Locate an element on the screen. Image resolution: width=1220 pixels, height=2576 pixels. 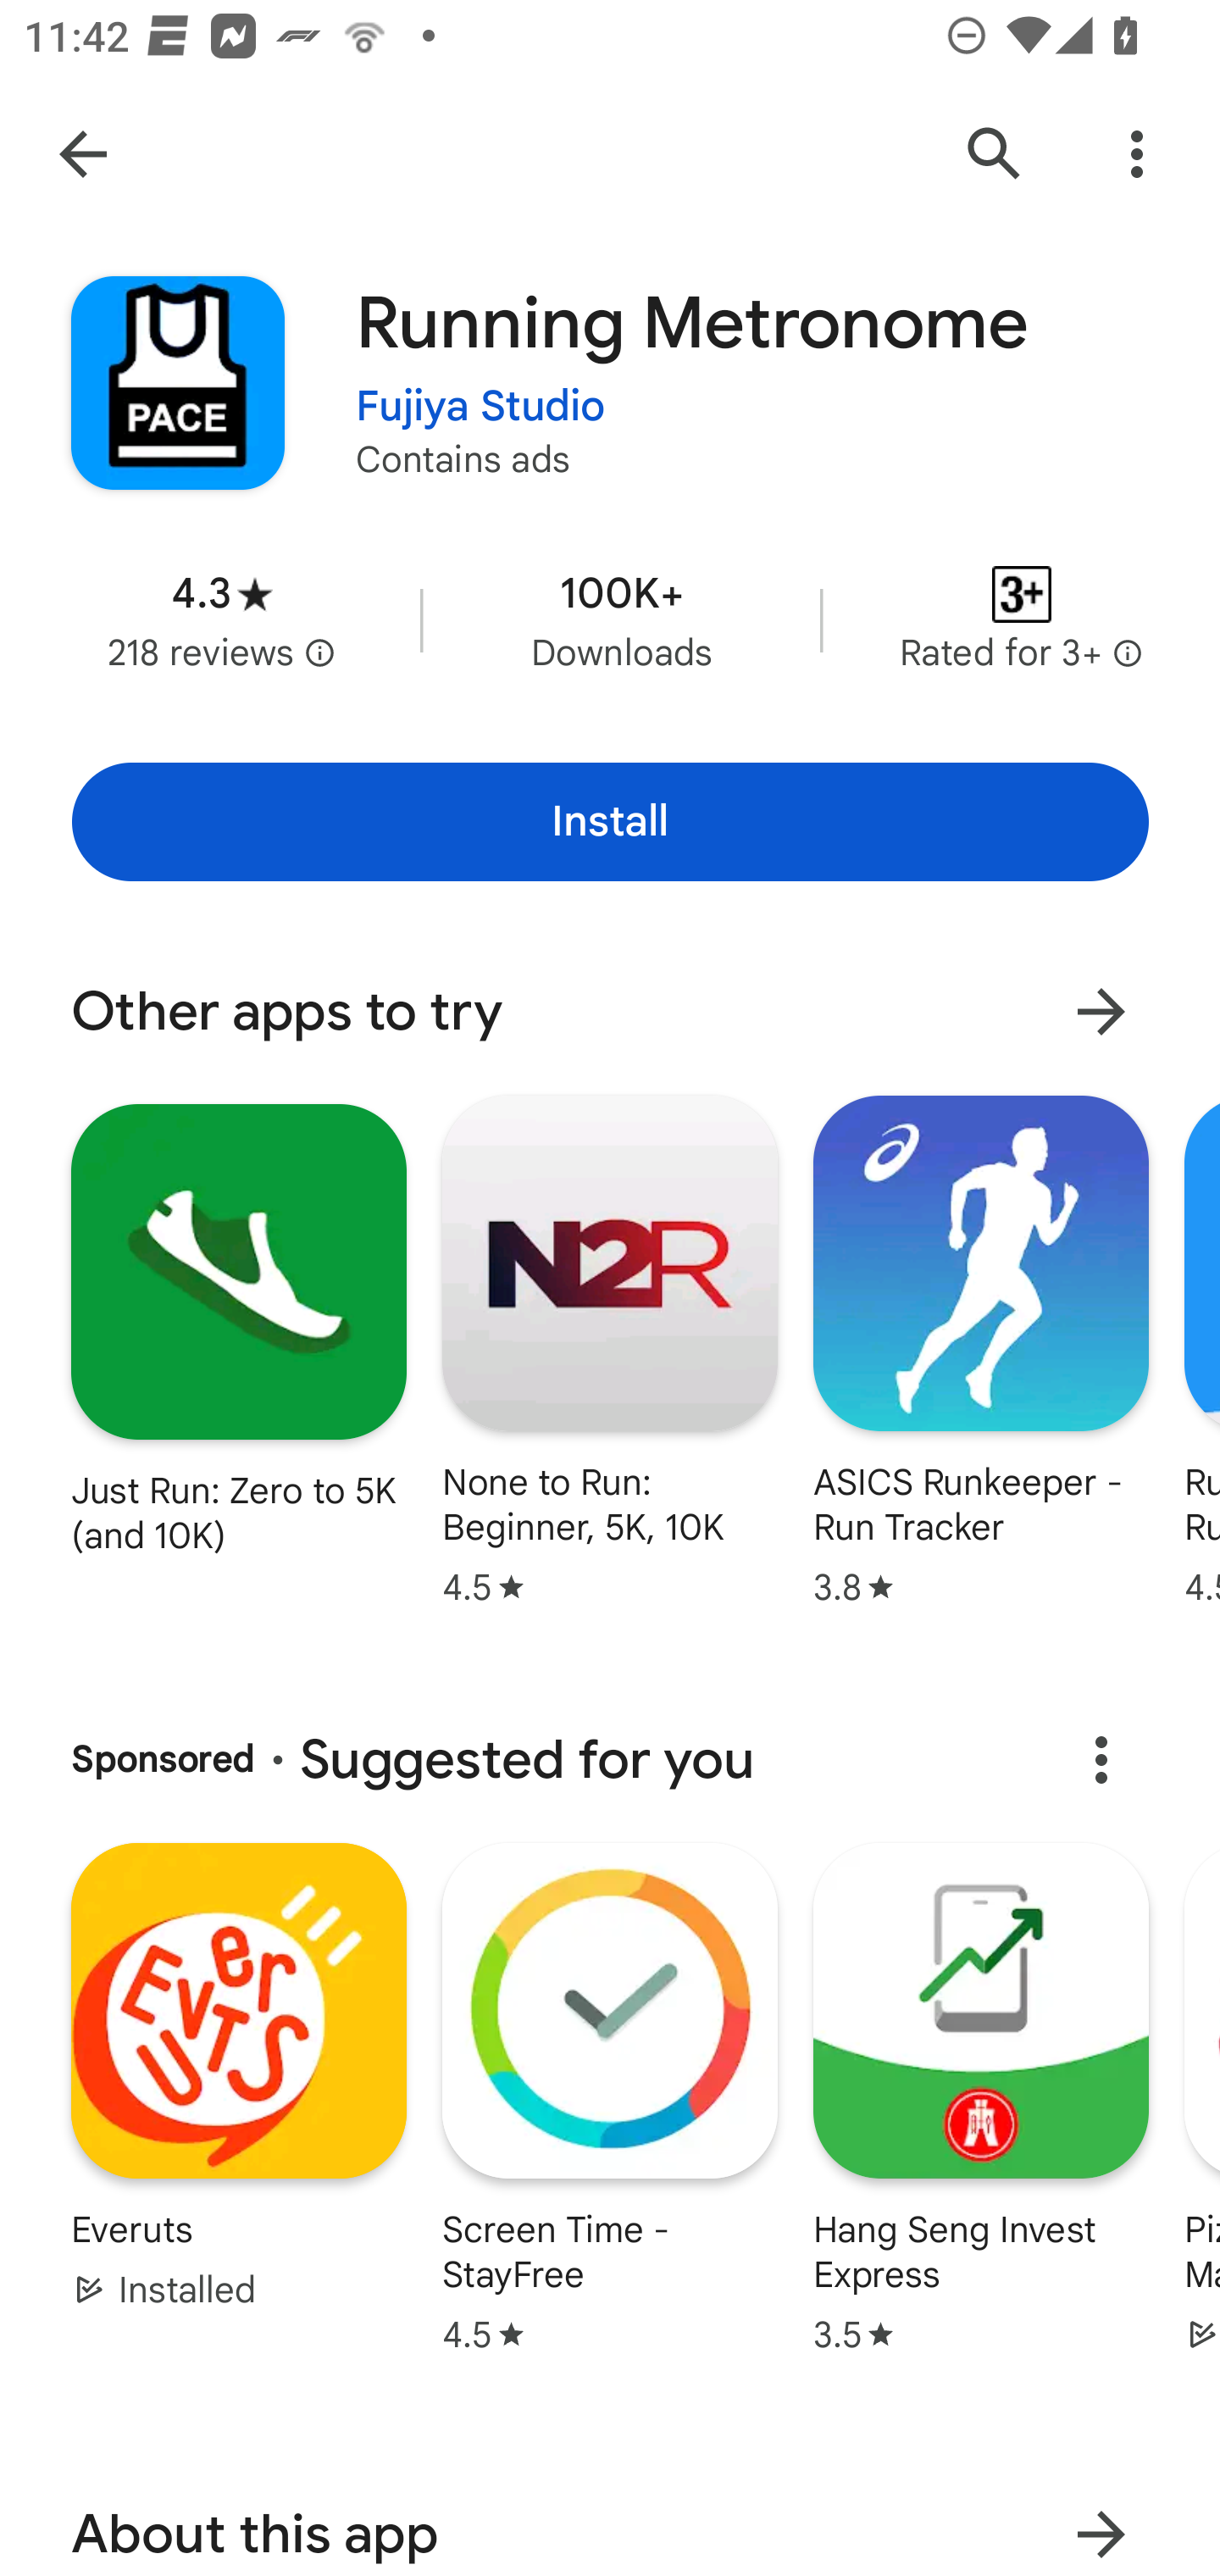
None to Run: Beginner, 5K, 10K
Star rating: 4.5
 is located at coordinates (610, 1349).